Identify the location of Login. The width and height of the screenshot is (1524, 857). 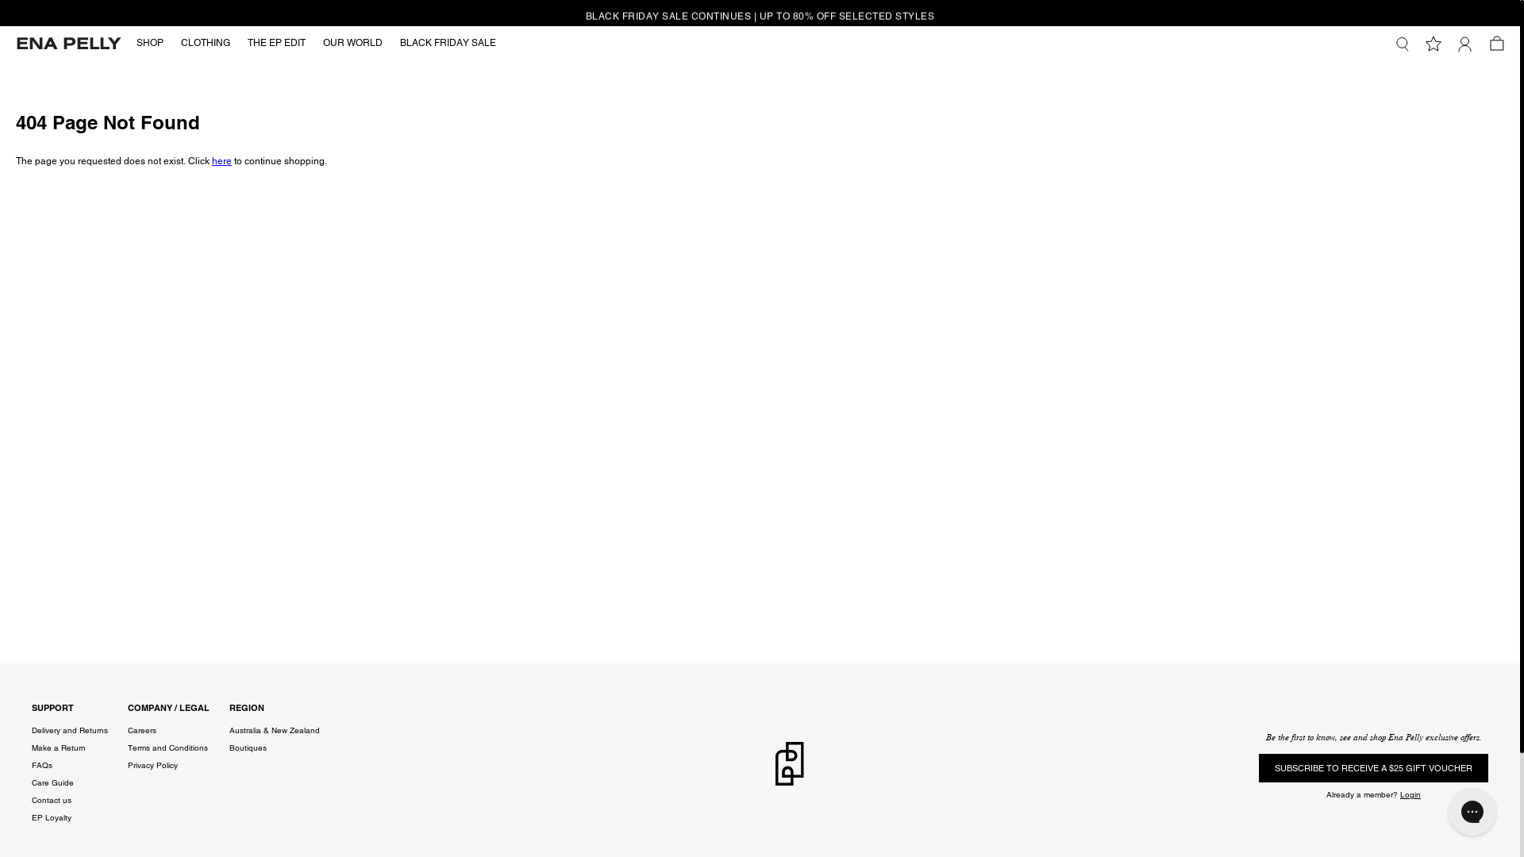
(1410, 795).